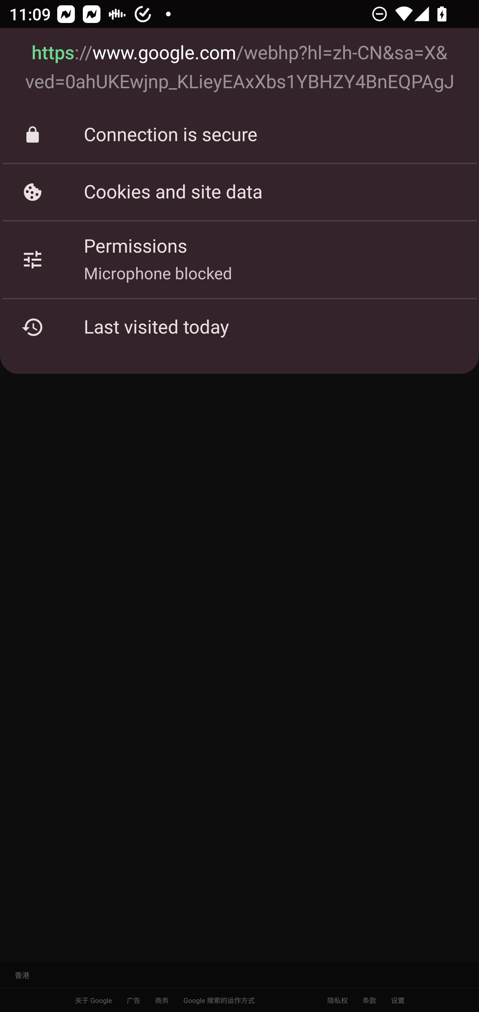 The image size is (479, 1012). What do you see at coordinates (239, 135) in the screenshot?
I see `Connection is secure` at bounding box center [239, 135].